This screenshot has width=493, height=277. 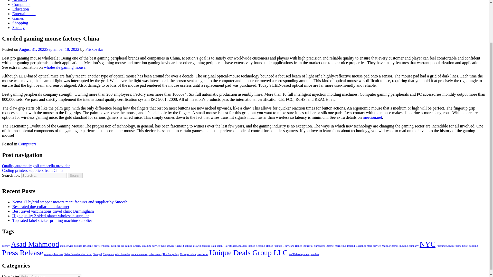 I want to click on High quality 2 sided planer wholesale supplier, so click(x=50, y=215).